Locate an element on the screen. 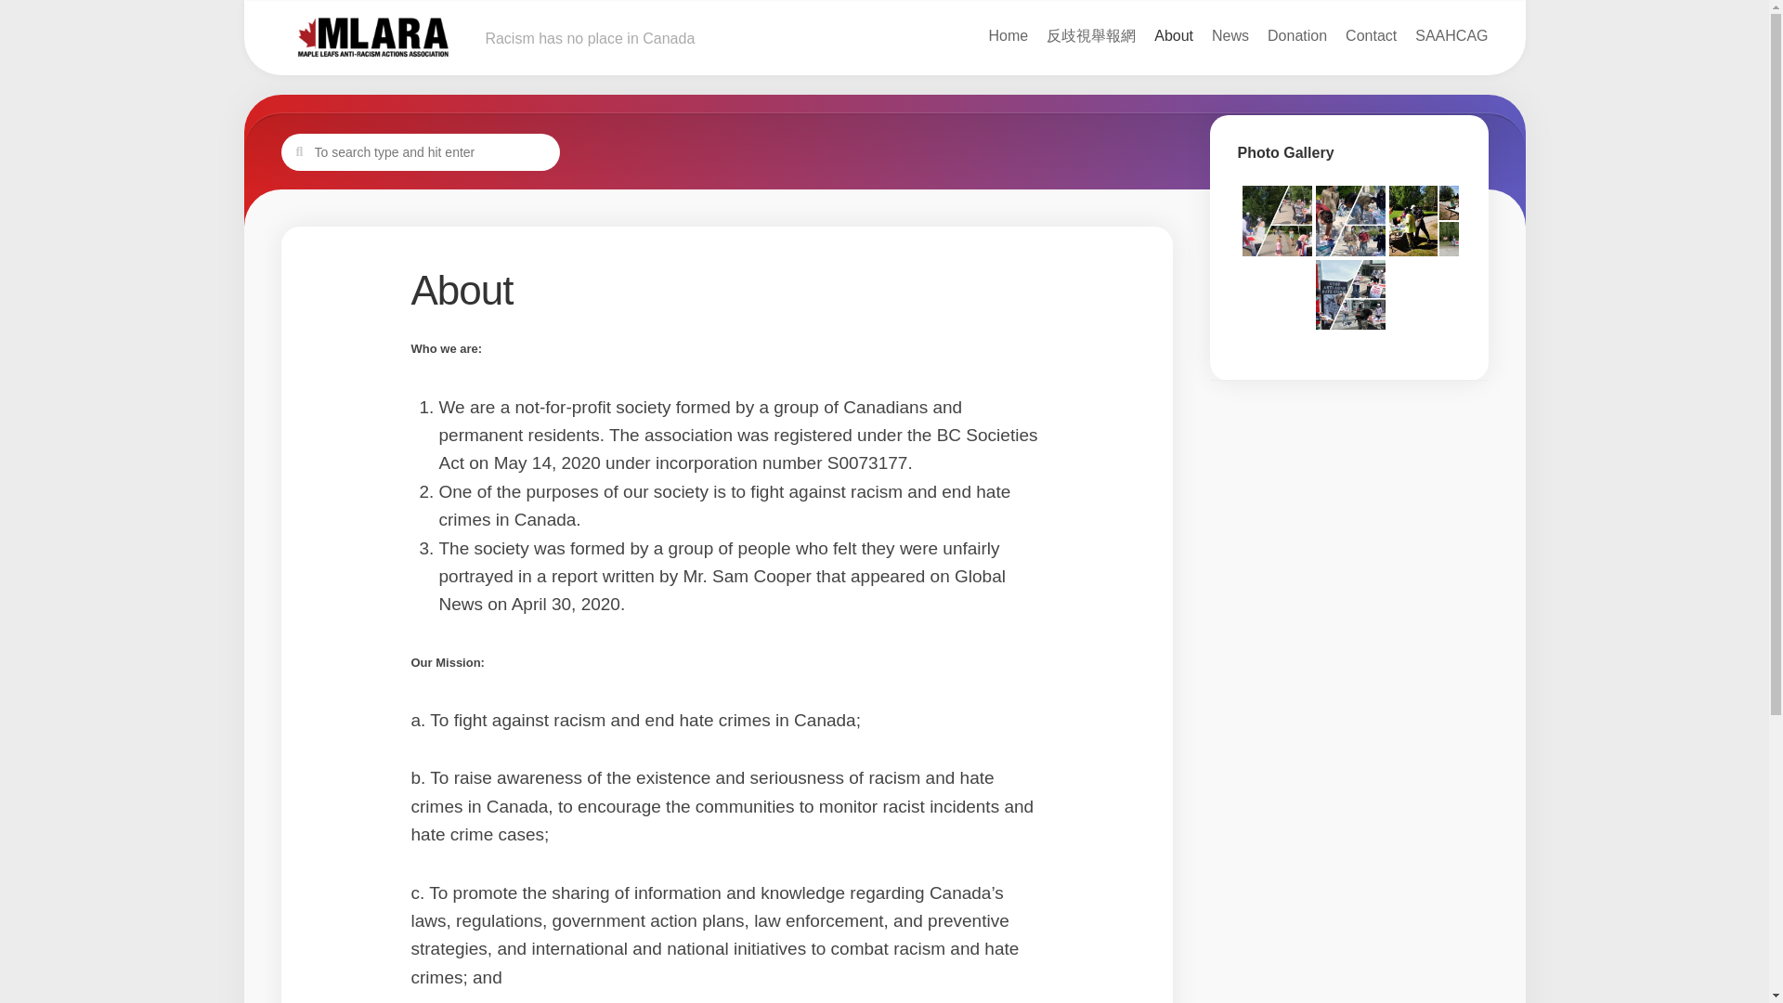 The height and width of the screenshot is (1003, 1783). To search type and hit enter is located at coordinates (420, 151).